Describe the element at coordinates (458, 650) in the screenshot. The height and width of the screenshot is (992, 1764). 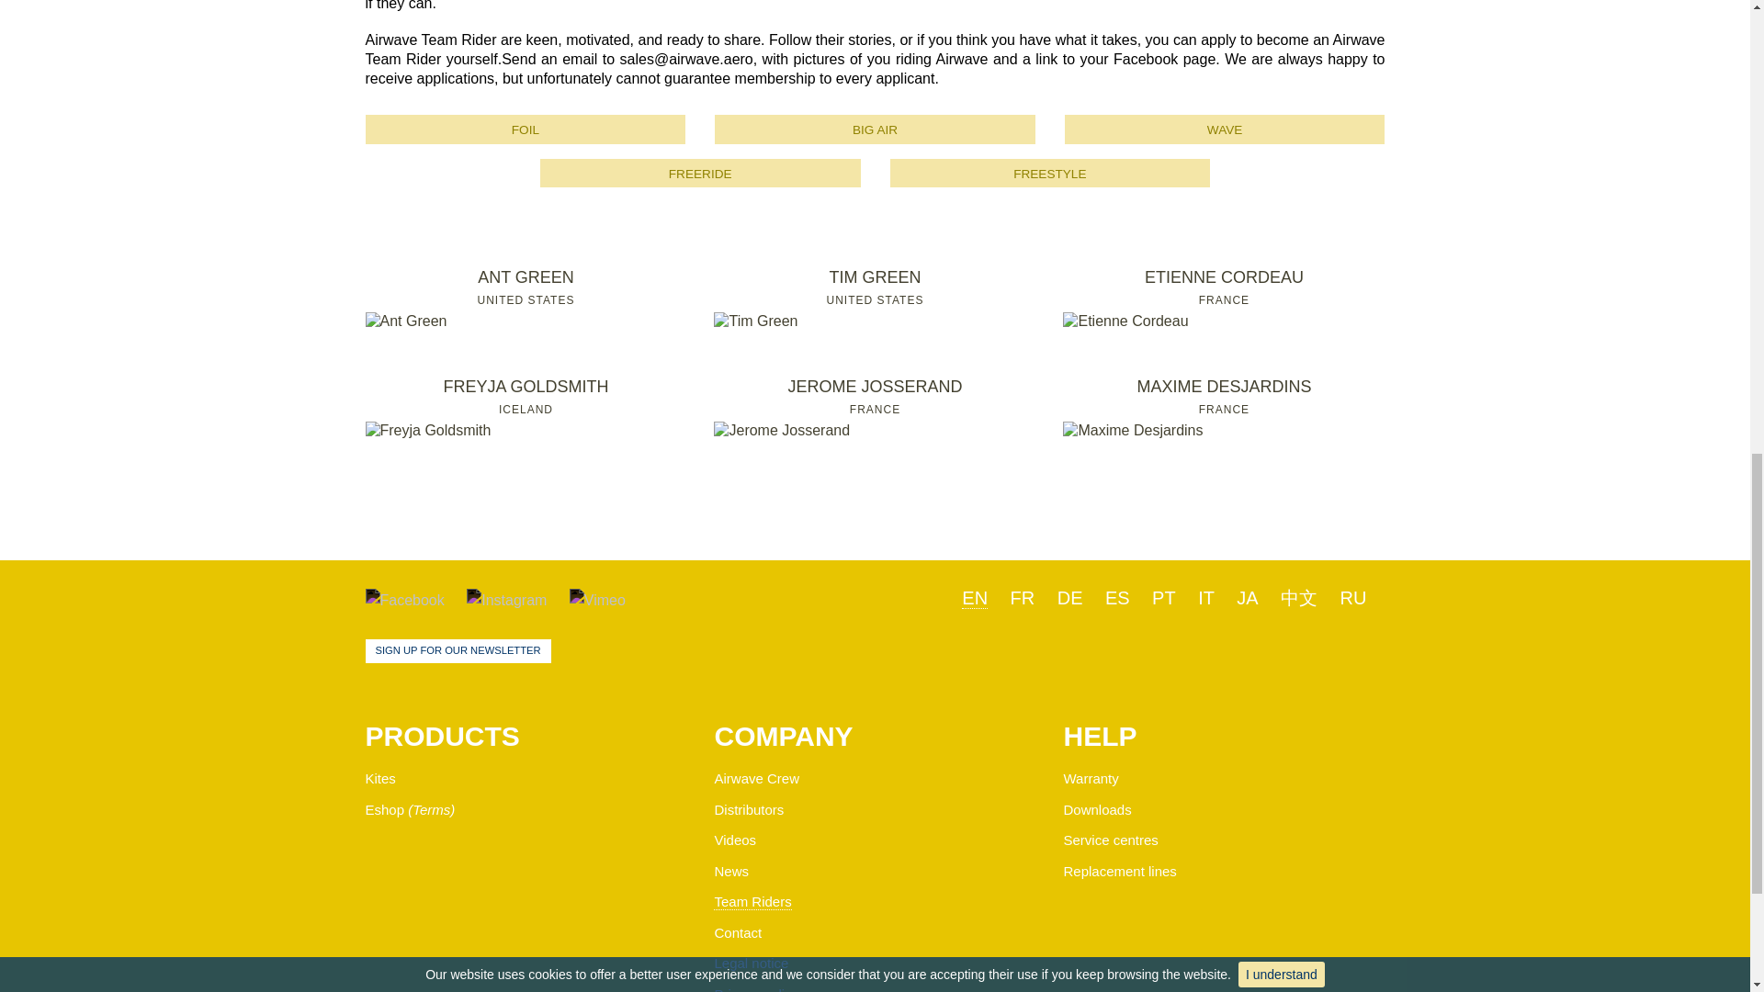
I see `JA` at that location.